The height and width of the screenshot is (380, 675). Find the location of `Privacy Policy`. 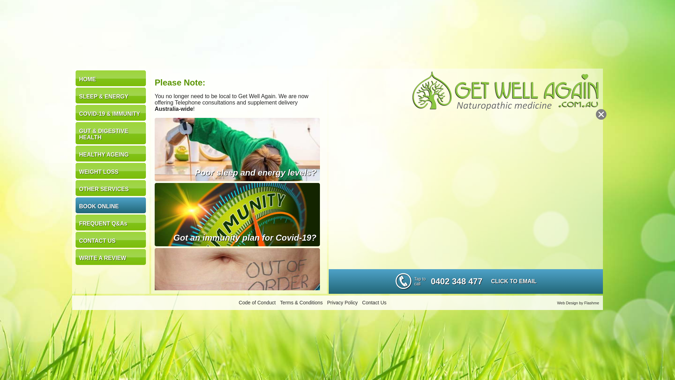

Privacy Policy is located at coordinates (342, 303).